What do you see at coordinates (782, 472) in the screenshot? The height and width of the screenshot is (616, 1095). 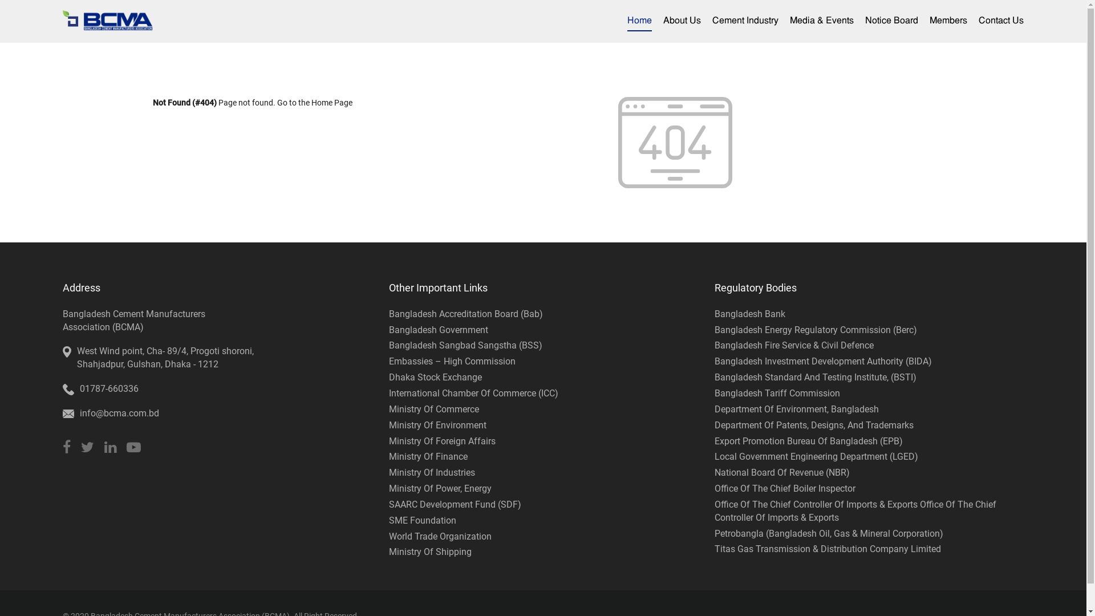 I see `National Board Of Revenue (NBR)` at bounding box center [782, 472].